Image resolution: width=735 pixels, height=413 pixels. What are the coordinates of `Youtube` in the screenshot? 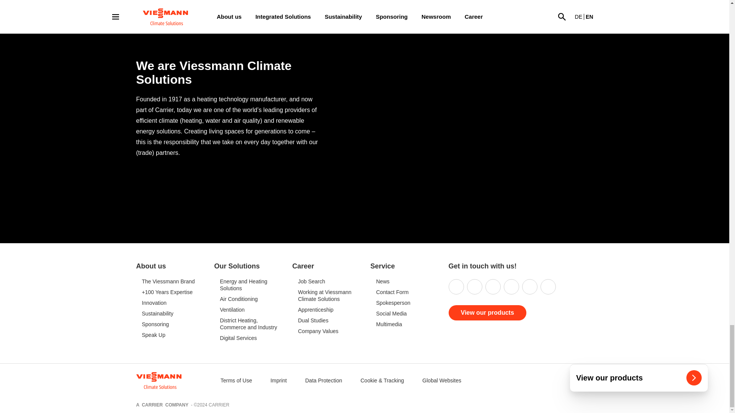 It's located at (529, 287).